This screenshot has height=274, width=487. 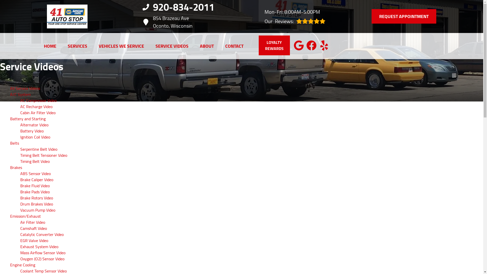 What do you see at coordinates (42, 234) in the screenshot?
I see `Catalytic Converter Video` at bounding box center [42, 234].